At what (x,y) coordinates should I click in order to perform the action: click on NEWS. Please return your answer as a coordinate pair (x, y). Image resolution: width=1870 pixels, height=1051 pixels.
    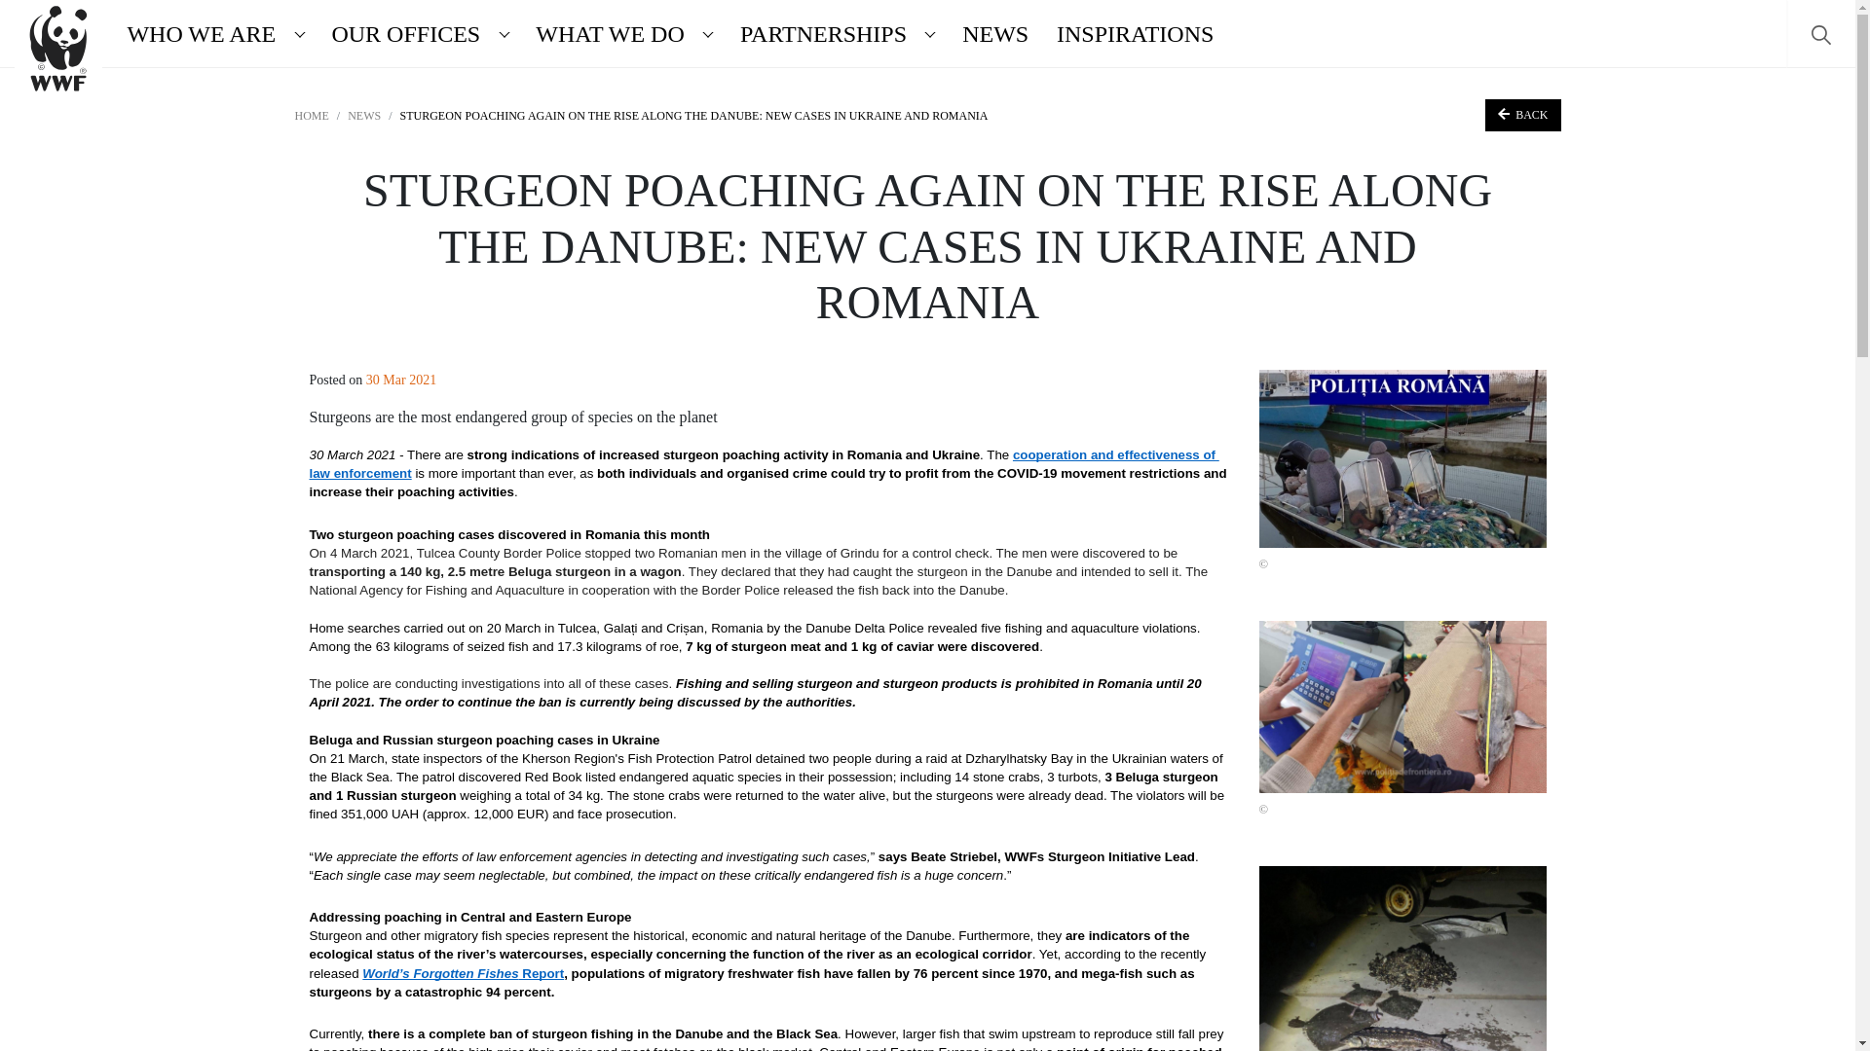
    Looking at the image, I should click on (364, 116).